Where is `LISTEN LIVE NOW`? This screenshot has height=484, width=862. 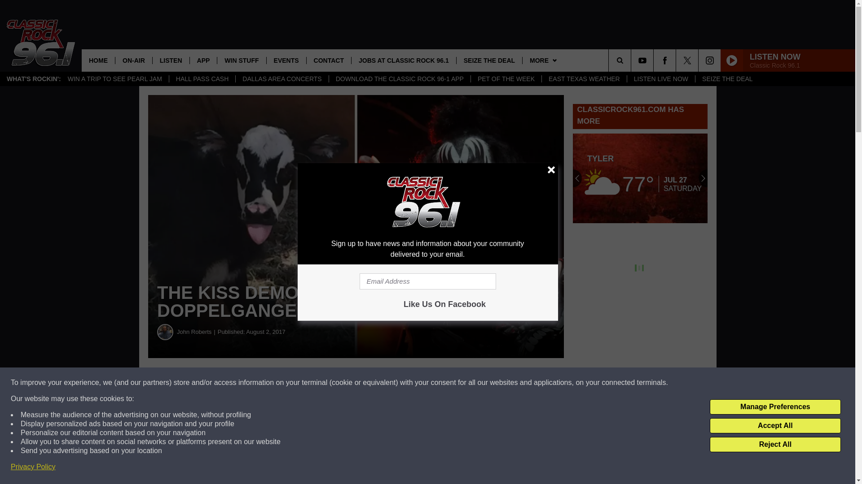 LISTEN LIVE NOW is located at coordinates (660, 79).